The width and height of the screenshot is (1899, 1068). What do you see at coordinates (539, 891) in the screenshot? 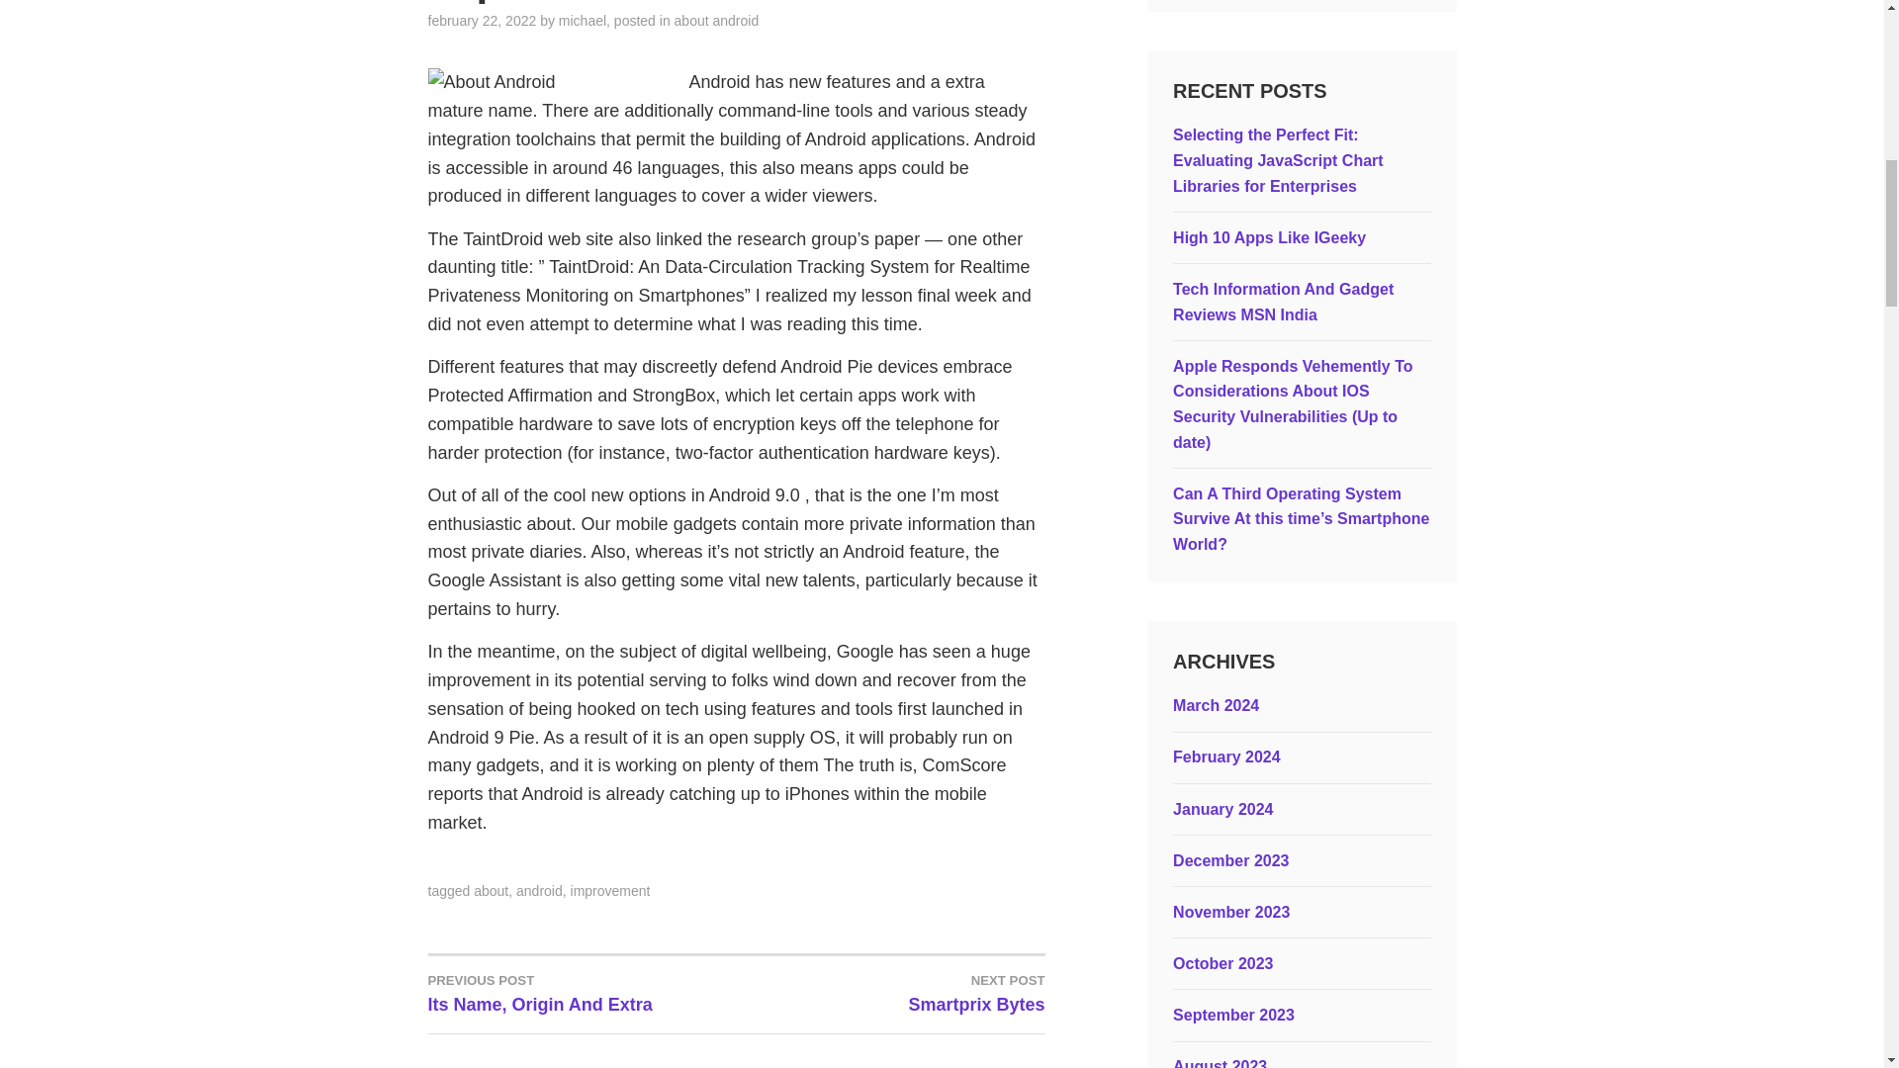
I see `android` at bounding box center [539, 891].